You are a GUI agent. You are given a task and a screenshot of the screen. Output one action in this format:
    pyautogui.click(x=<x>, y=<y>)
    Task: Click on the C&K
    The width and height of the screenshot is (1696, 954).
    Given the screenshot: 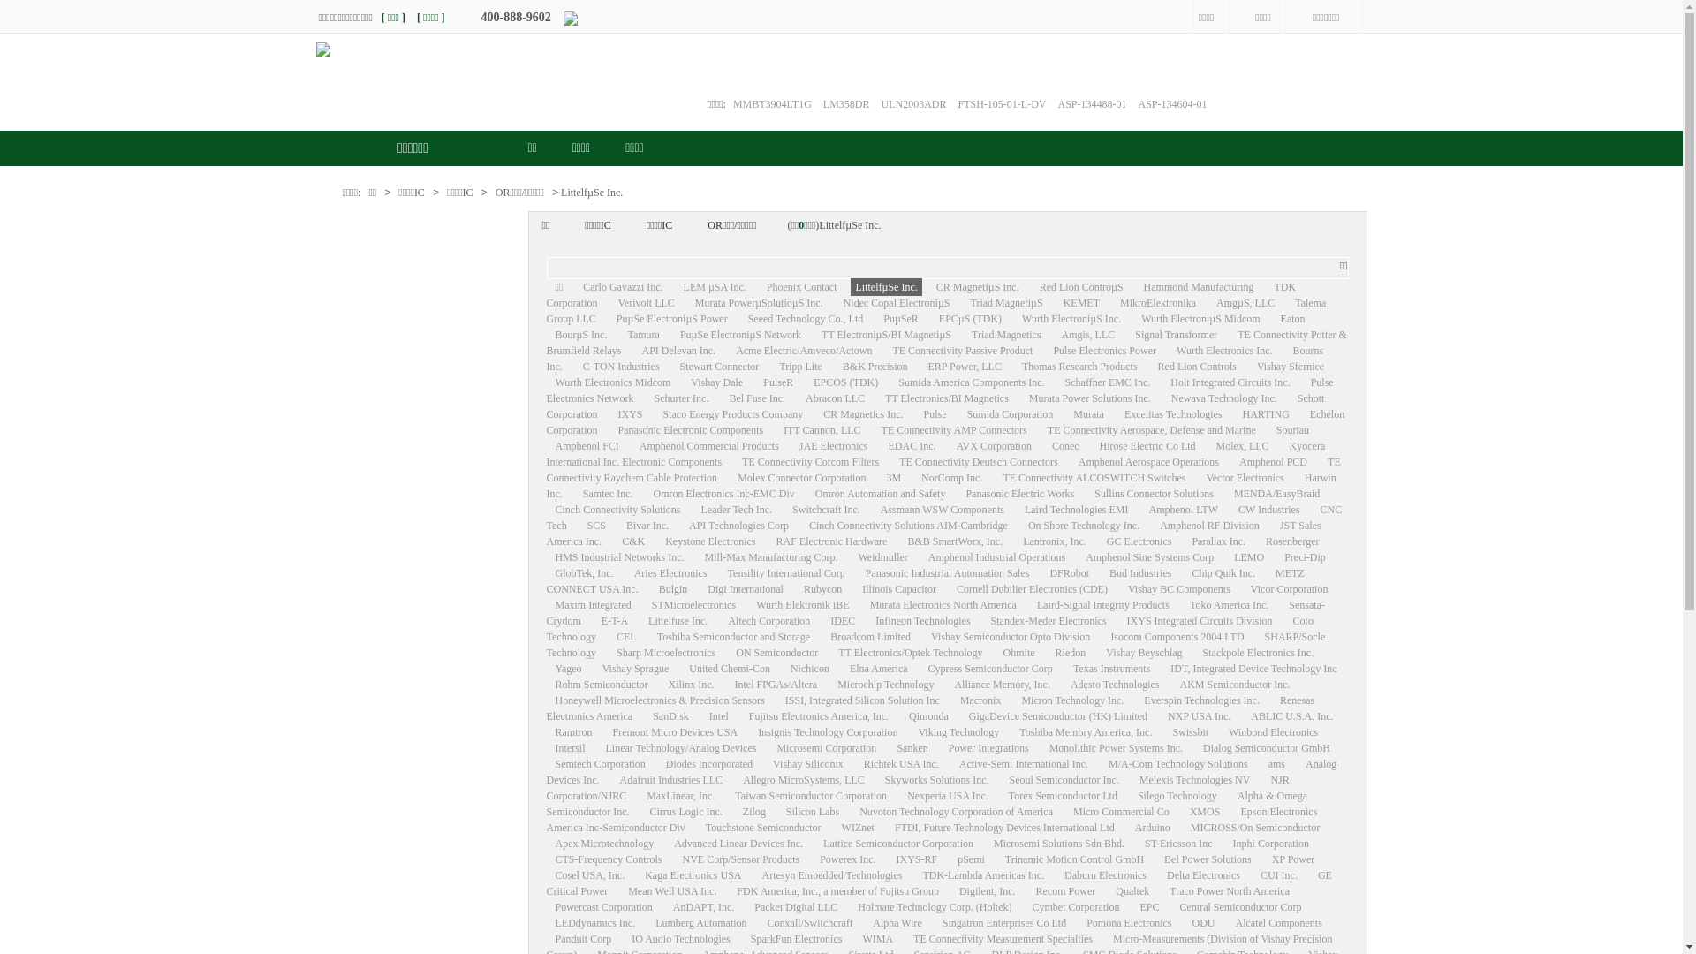 What is the action you would take?
    pyautogui.click(x=633, y=541)
    